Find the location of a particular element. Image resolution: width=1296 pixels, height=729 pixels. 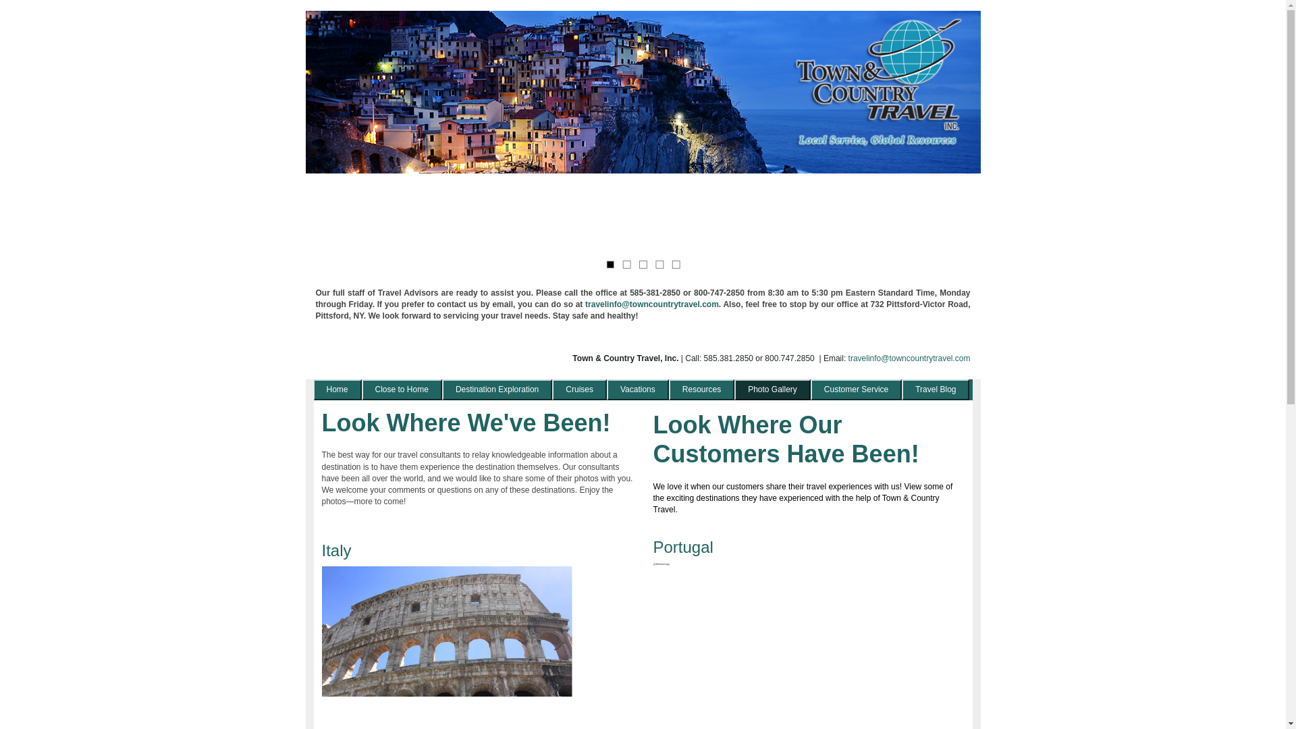

Vacations is located at coordinates (637, 389).